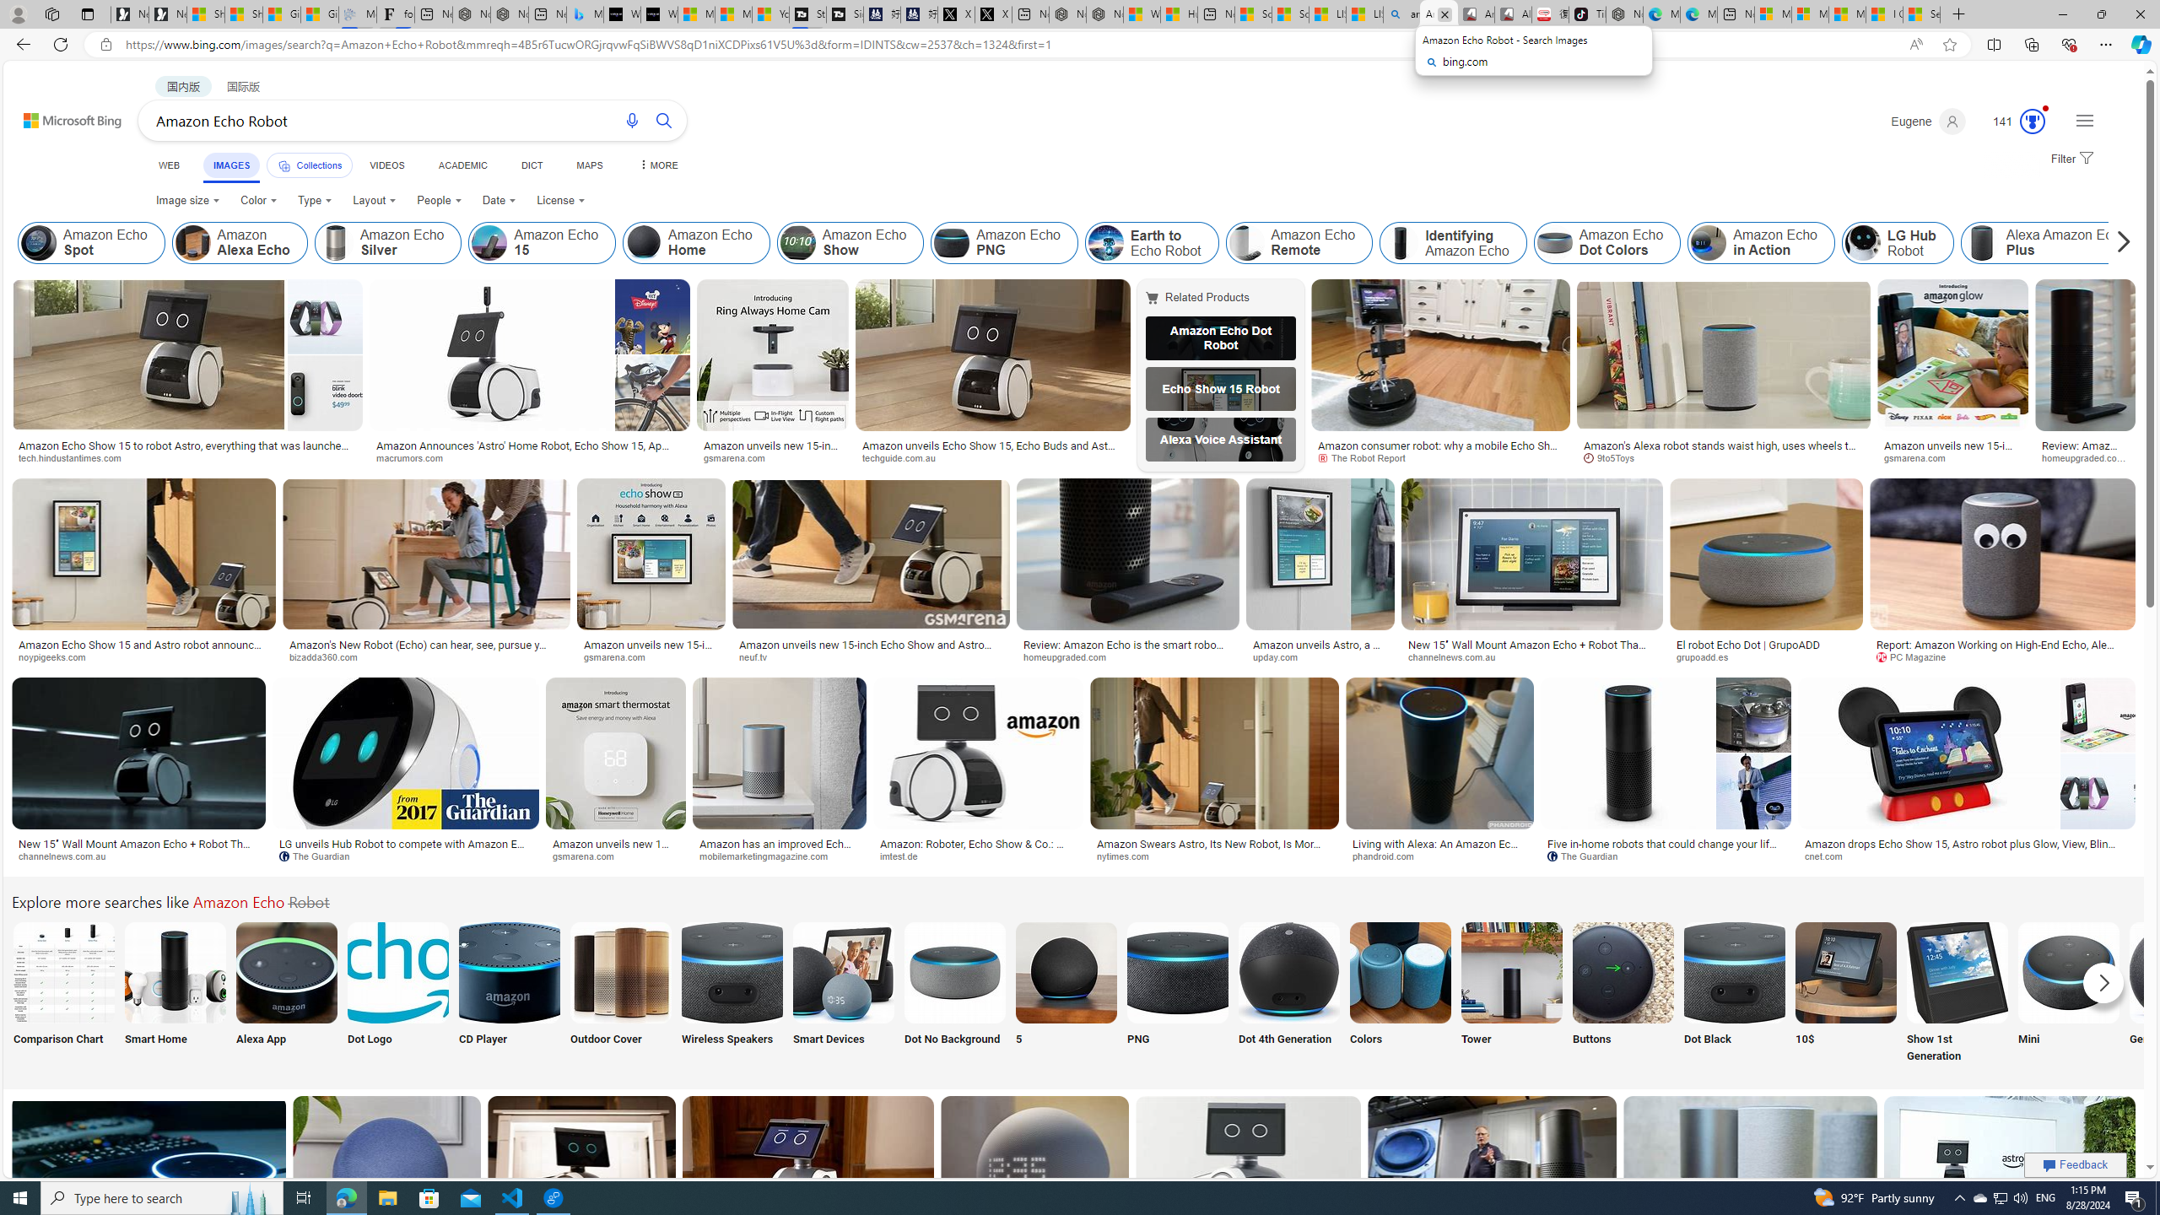 This screenshot has width=2160, height=1215. What do you see at coordinates (1401, 994) in the screenshot?
I see `Amazon Echo Colors Colors` at bounding box center [1401, 994].